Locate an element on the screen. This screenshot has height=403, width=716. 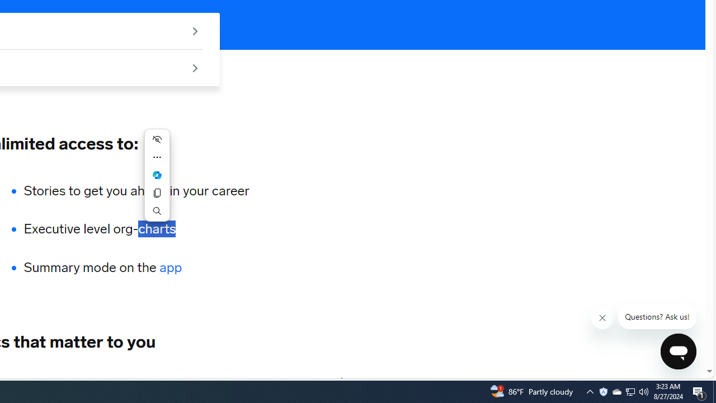
MEDIA is located at coordinates (342, 381).